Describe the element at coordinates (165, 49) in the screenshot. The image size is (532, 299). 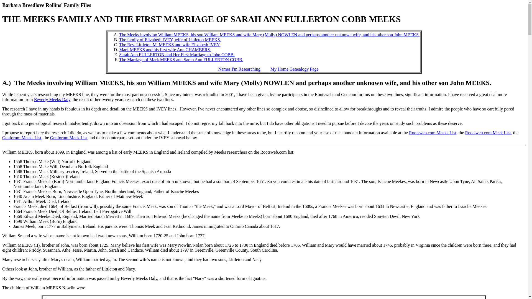
I see `Mark MEEKS and his first wife Ann CHAMBERS.` at that location.